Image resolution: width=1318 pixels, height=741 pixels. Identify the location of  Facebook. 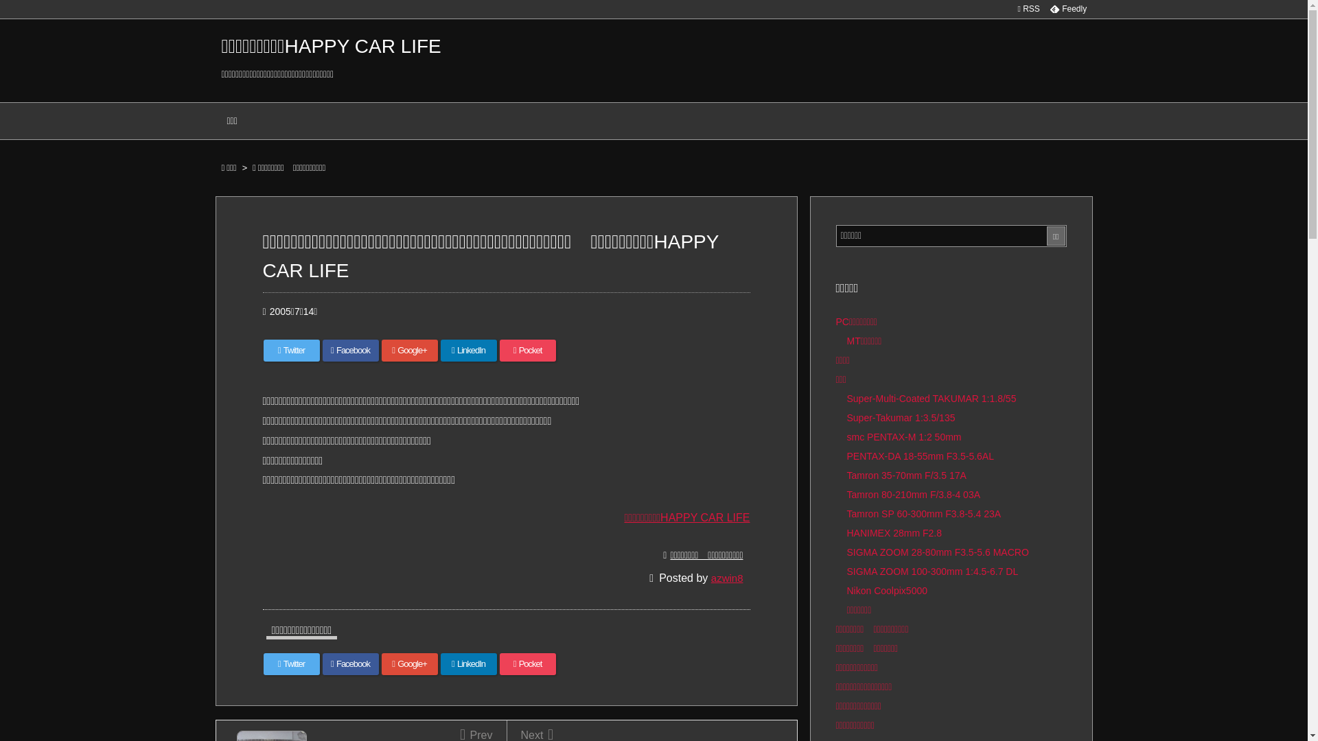
(351, 664).